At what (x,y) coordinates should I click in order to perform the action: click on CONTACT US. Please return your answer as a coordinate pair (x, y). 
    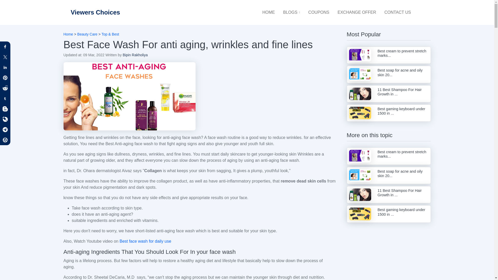
    Looking at the image, I should click on (398, 12).